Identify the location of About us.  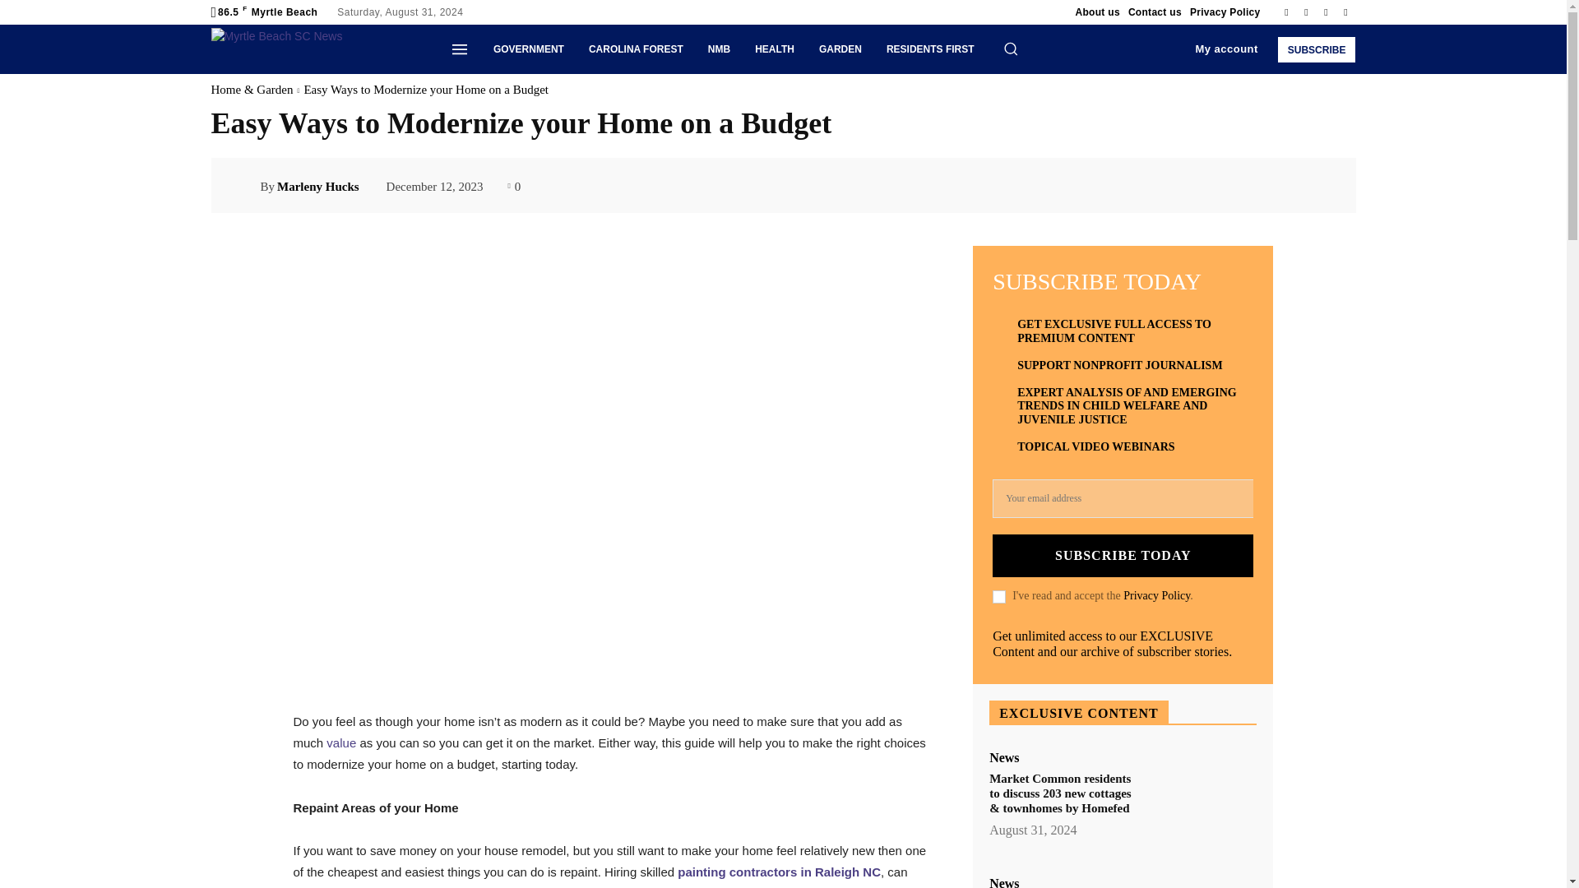
(1097, 12).